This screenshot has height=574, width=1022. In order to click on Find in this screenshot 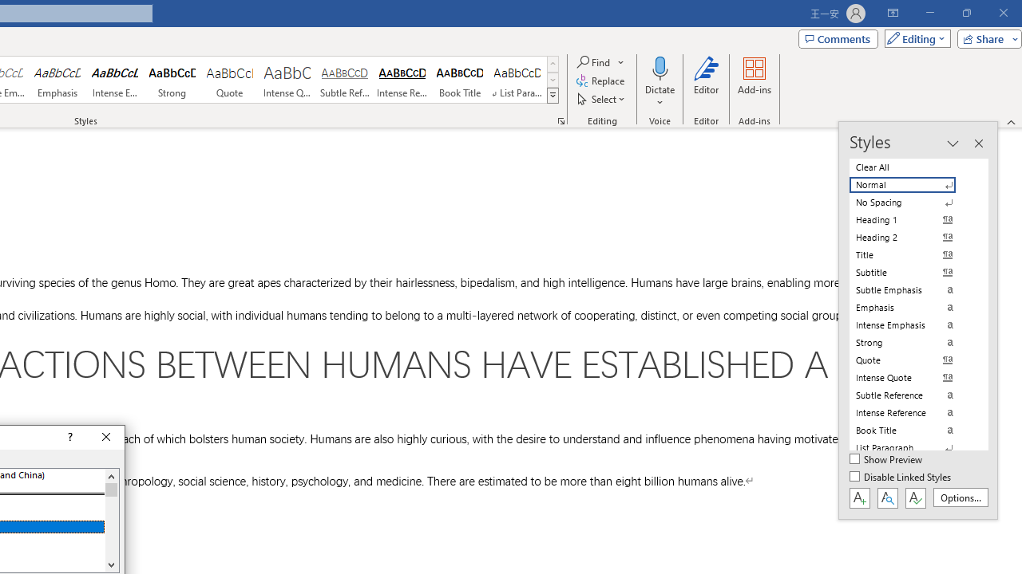, I will do `click(601, 62)`.